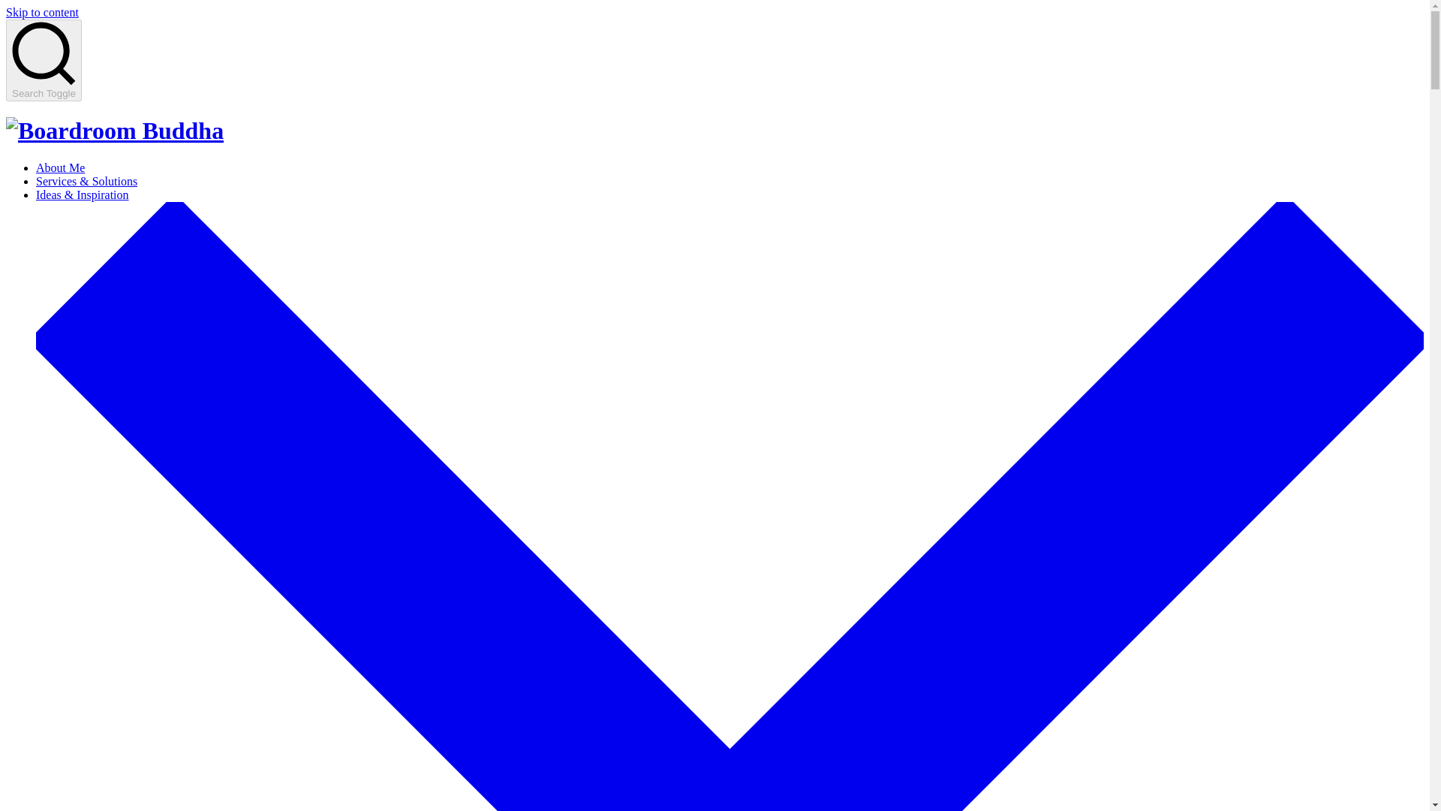 This screenshot has width=1441, height=811. What do you see at coordinates (44, 60) in the screenshot?
I see `Search Toggle` at bounding box center [44, 60].